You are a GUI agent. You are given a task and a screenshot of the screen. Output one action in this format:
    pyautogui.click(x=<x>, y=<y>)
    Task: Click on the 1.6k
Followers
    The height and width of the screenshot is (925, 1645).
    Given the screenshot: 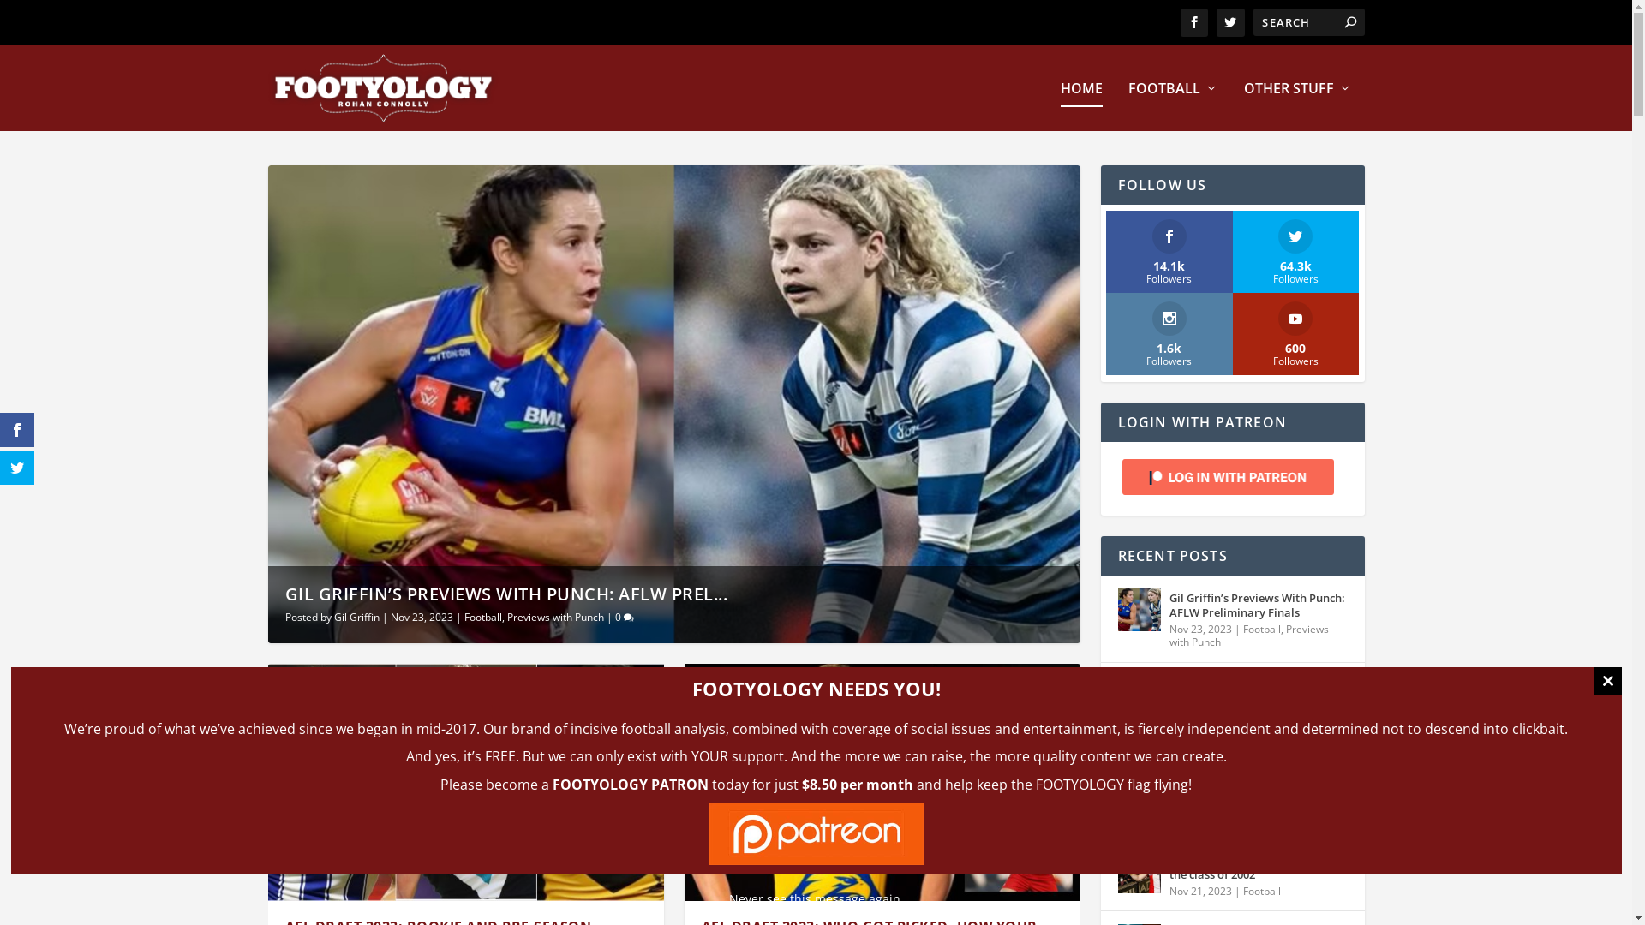 What is the action you would take?
    pyautogui.click(x=1169, y=334)
    